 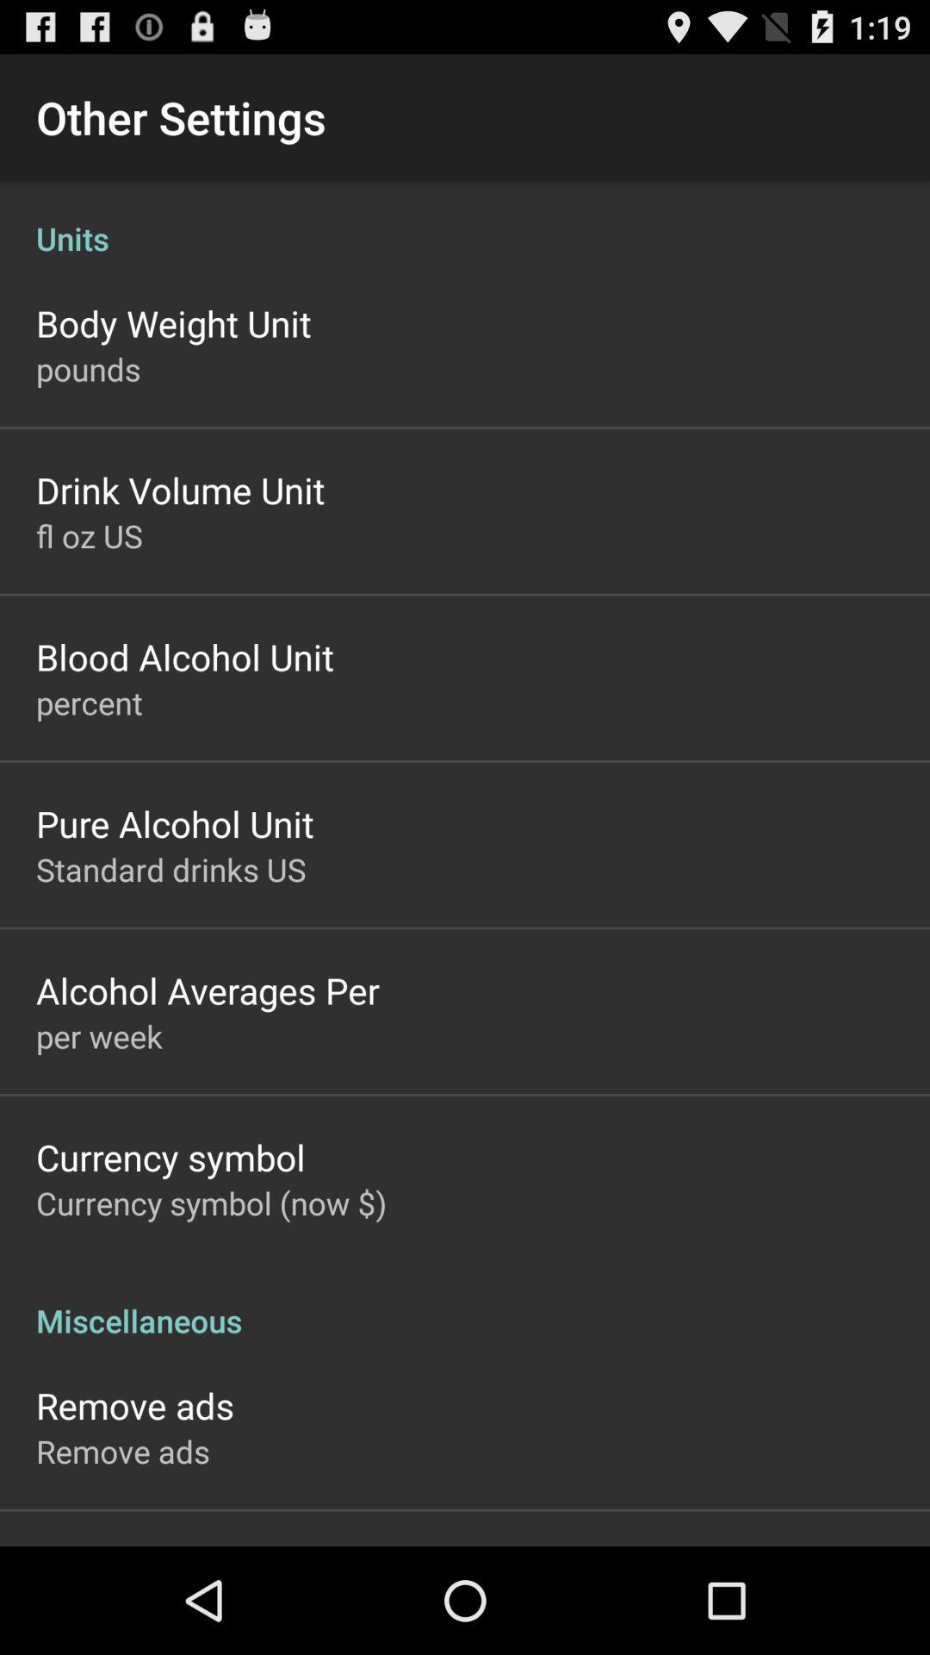 I want to click on turn off the icon above the currency symbol app, so click(x=99, y=1036).